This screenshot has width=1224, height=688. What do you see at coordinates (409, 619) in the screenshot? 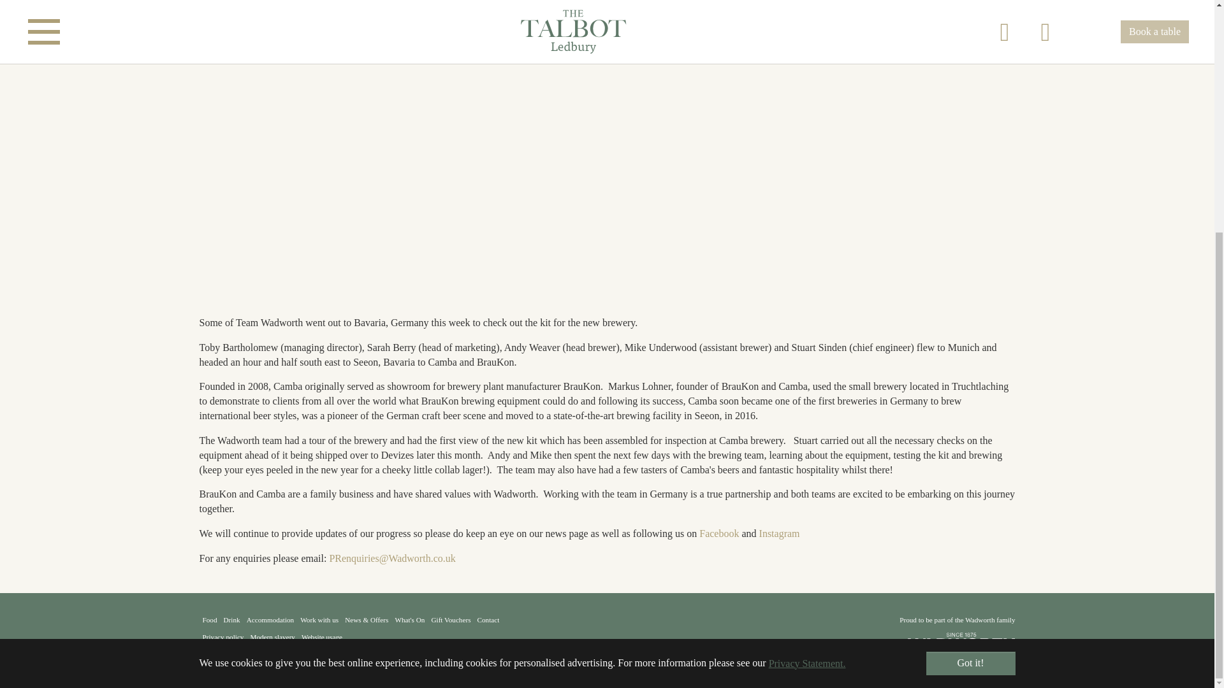
I see `What's On` at bounding box center [409, 619].